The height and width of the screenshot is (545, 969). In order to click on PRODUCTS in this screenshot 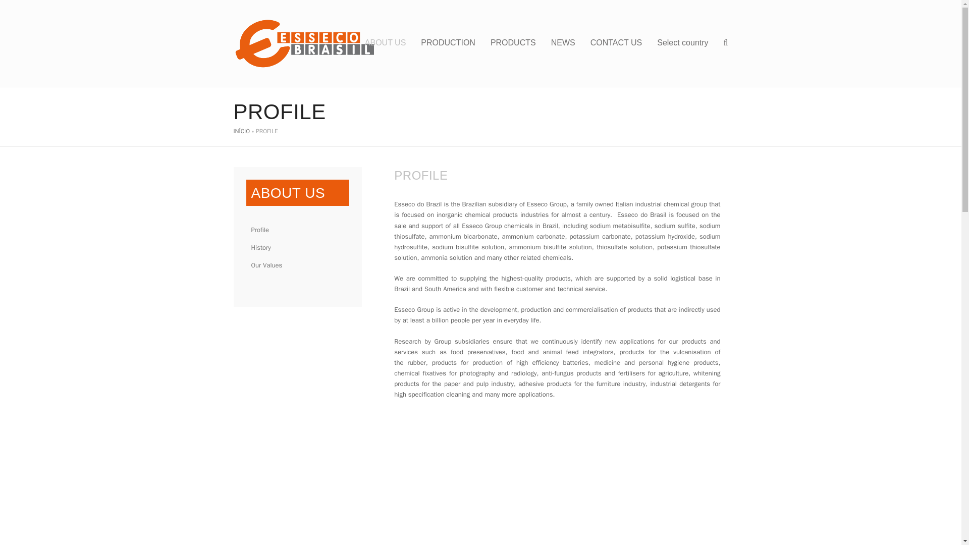, I will do `click(513, 43)`.